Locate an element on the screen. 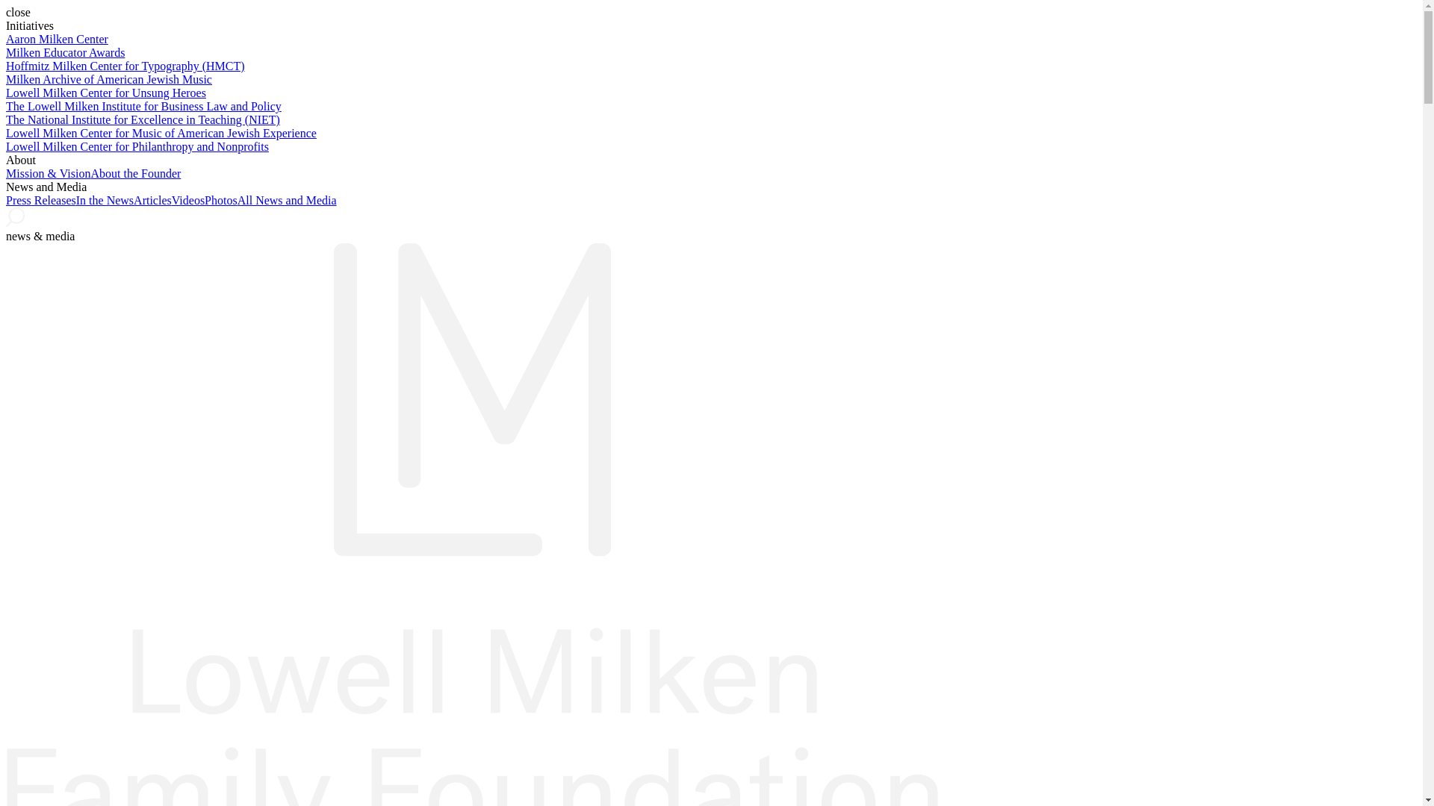  Lowell Milken Center for Unsung Heroes is located at coordinates (106, 93).